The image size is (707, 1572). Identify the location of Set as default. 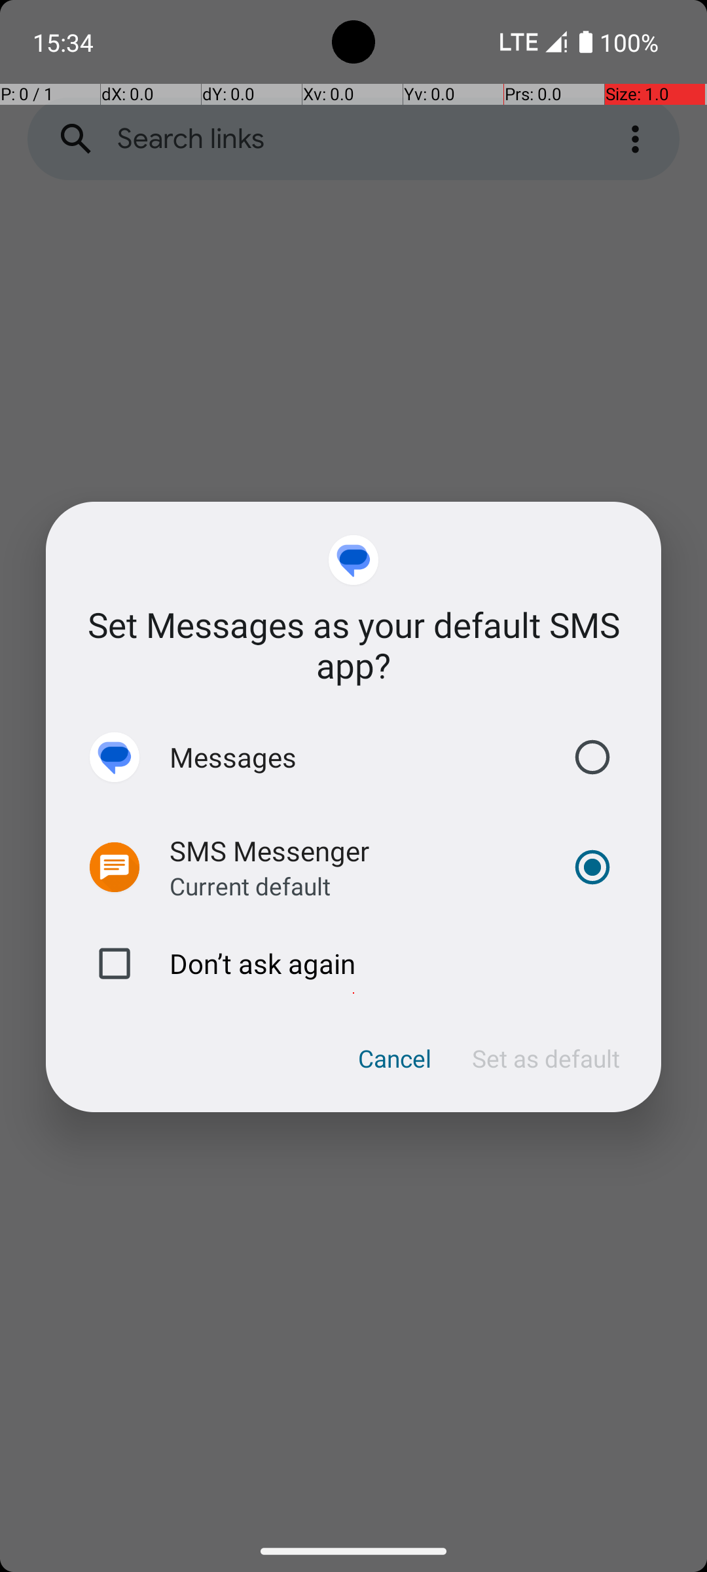
(546, 1058).